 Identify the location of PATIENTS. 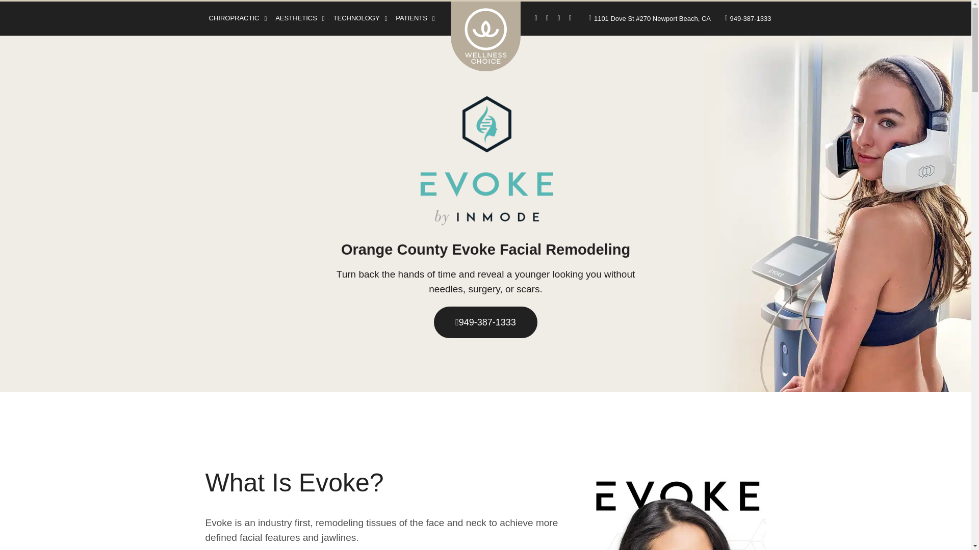
(415, 18).